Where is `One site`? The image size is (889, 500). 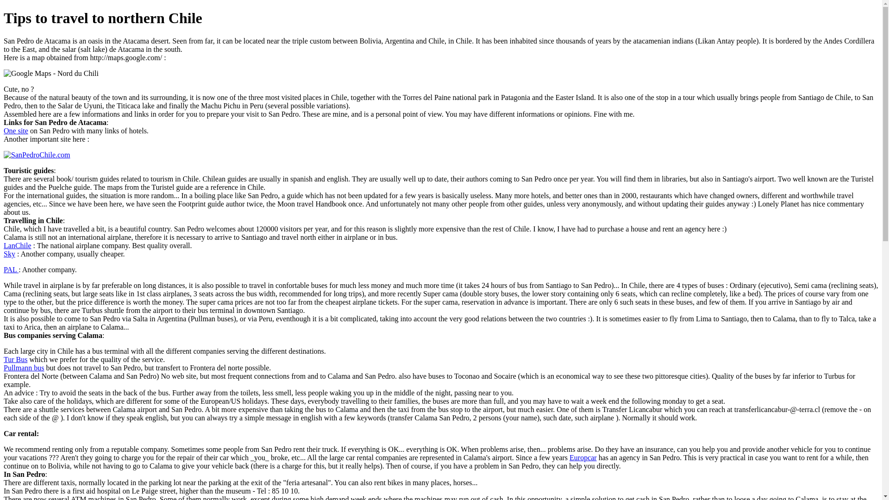
One site is located at coordinates (16, 131).